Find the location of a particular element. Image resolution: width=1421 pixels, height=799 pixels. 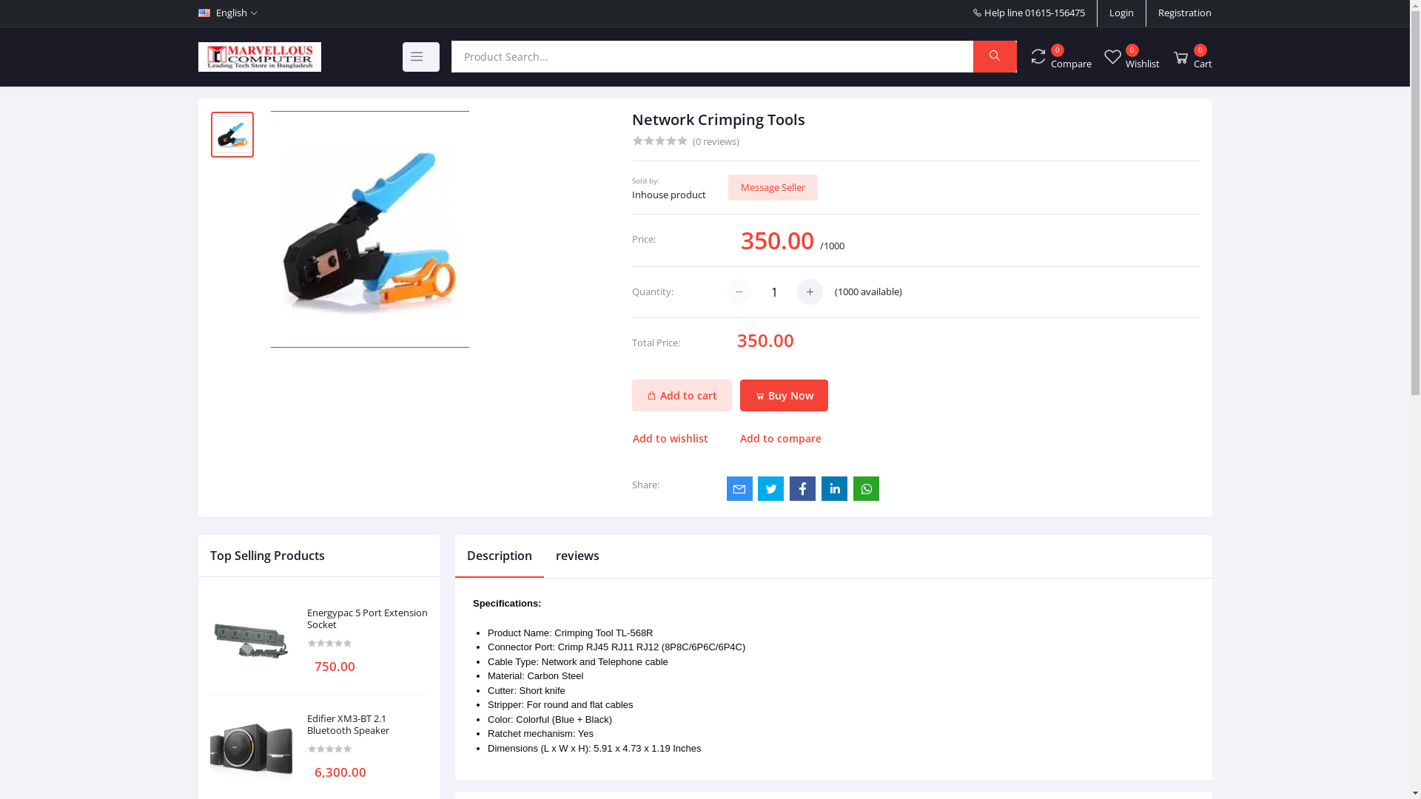

Registration is located at coordinates (1185, 13).